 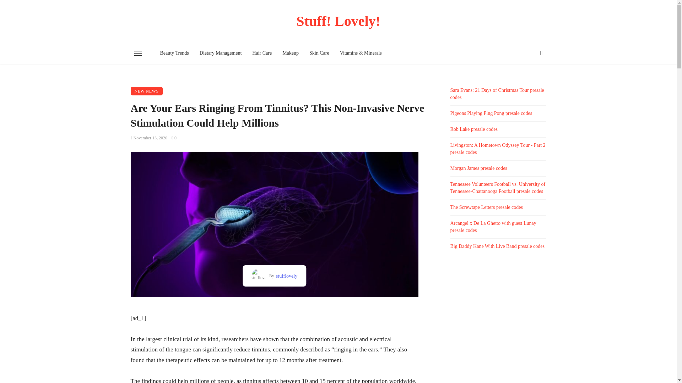 What do you see at coordinates (286, 276) in the screenshot?
I see `stufflovely` at bounding box center [286, 276].